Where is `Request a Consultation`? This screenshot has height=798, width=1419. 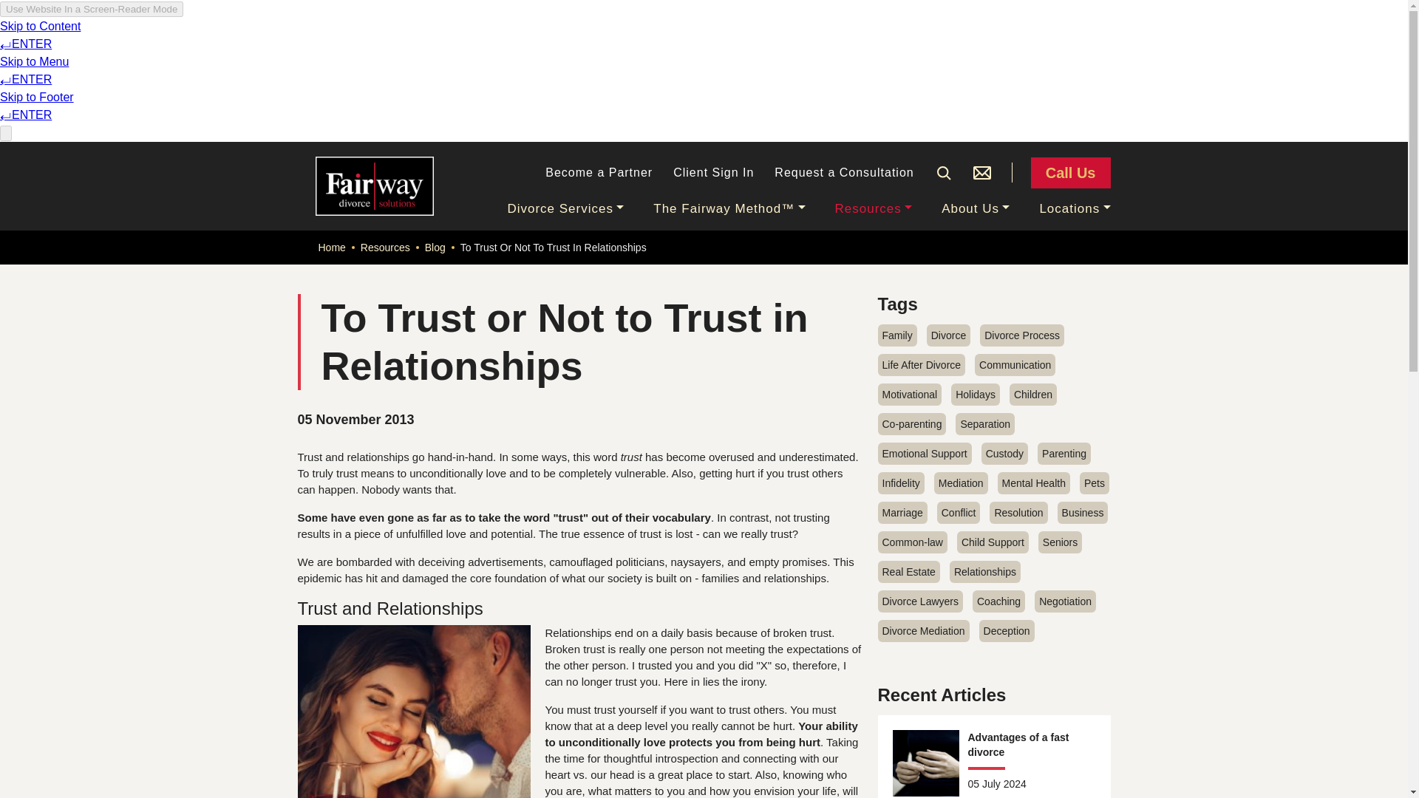
Request a Consultation is located at coordinates (844, 173).